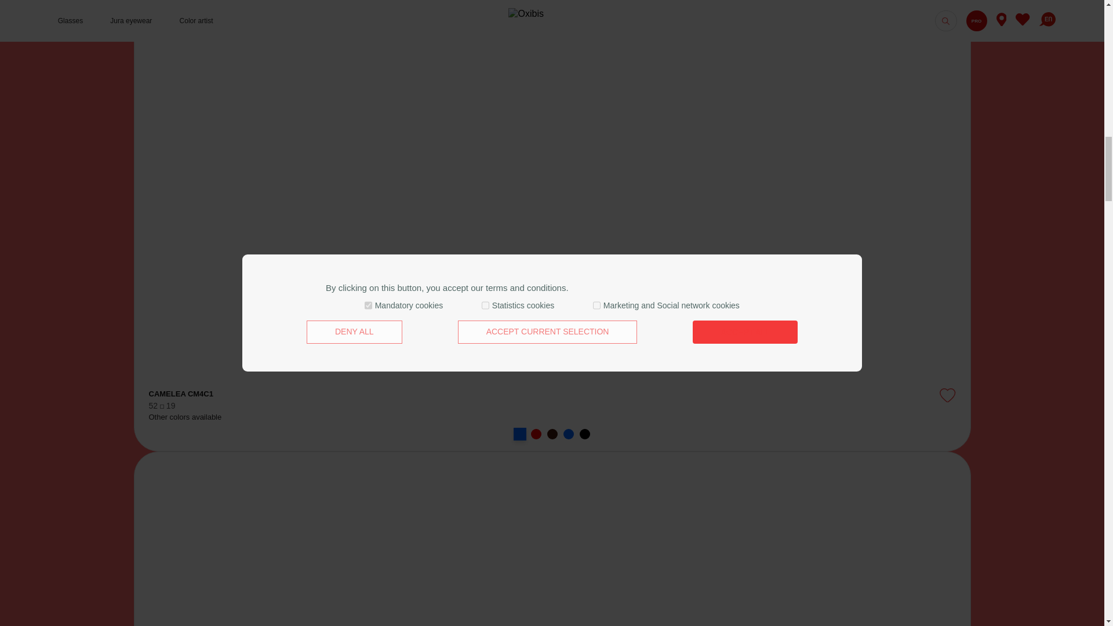  Describe the element at coordinates (518, 432) in the screenshot. I see `"azurin" blue - "indigo" blue` at that location.